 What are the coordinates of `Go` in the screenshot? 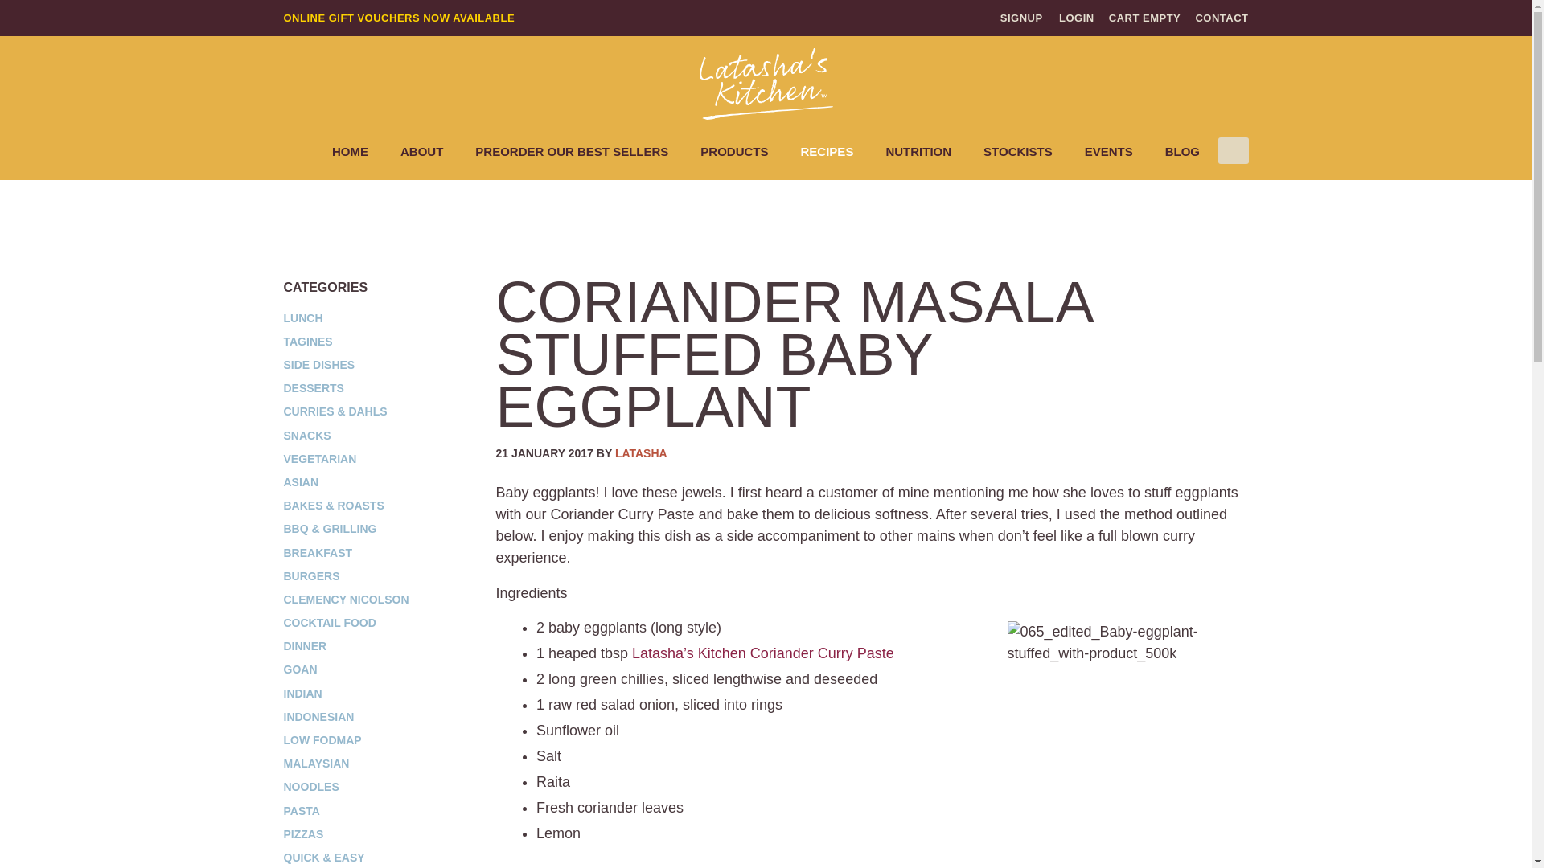 It's located at (1232, 151).